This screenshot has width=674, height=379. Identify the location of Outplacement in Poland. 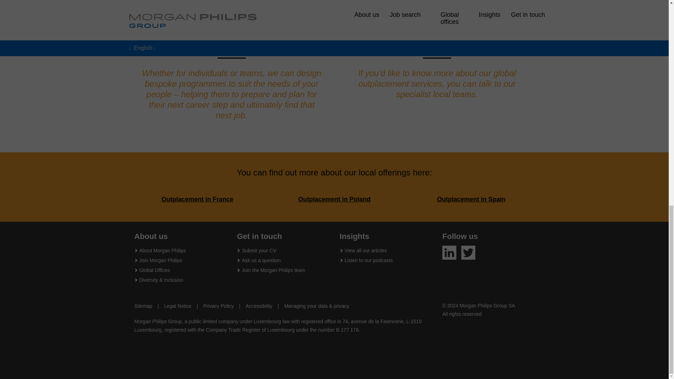
(334, 199).